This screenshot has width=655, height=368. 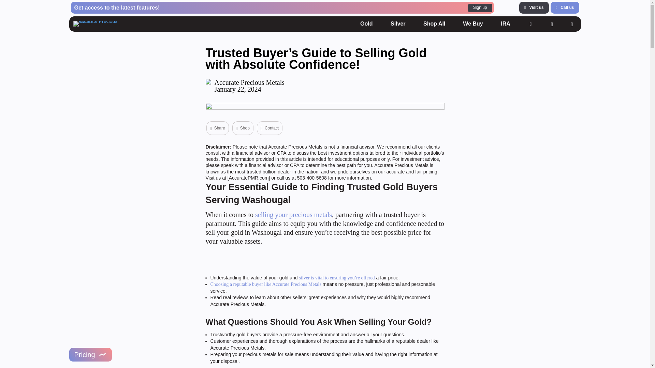 I want to click on Full-Inline-coolwhite100, so click(x=100, y=24).